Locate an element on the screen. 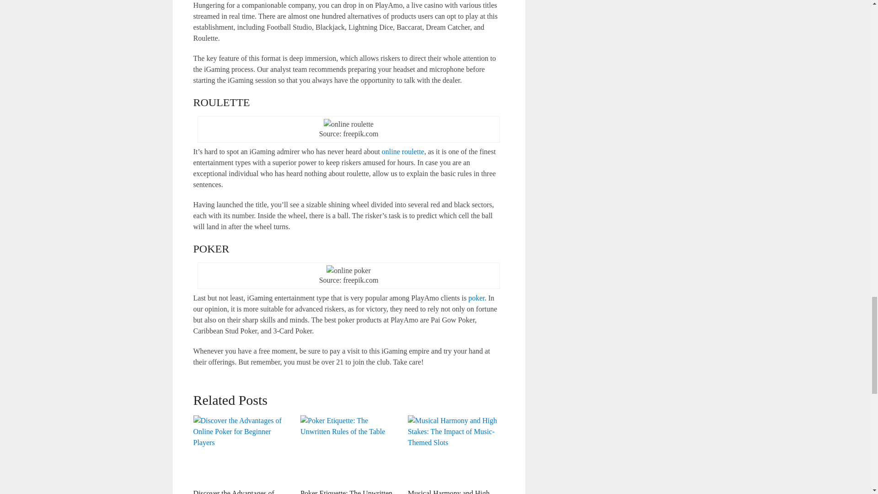 This screenshot has height=494, width=878. Poker Etiquette: The Unwritten Rules of the Table is located at coordinates (348, 450).